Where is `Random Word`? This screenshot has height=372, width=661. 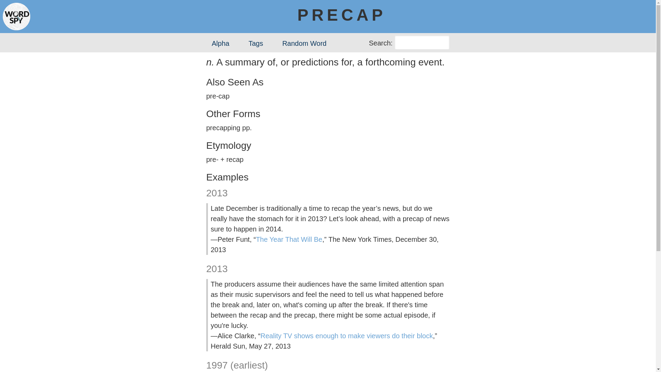 Random Word is located at coordinates (304, 43).